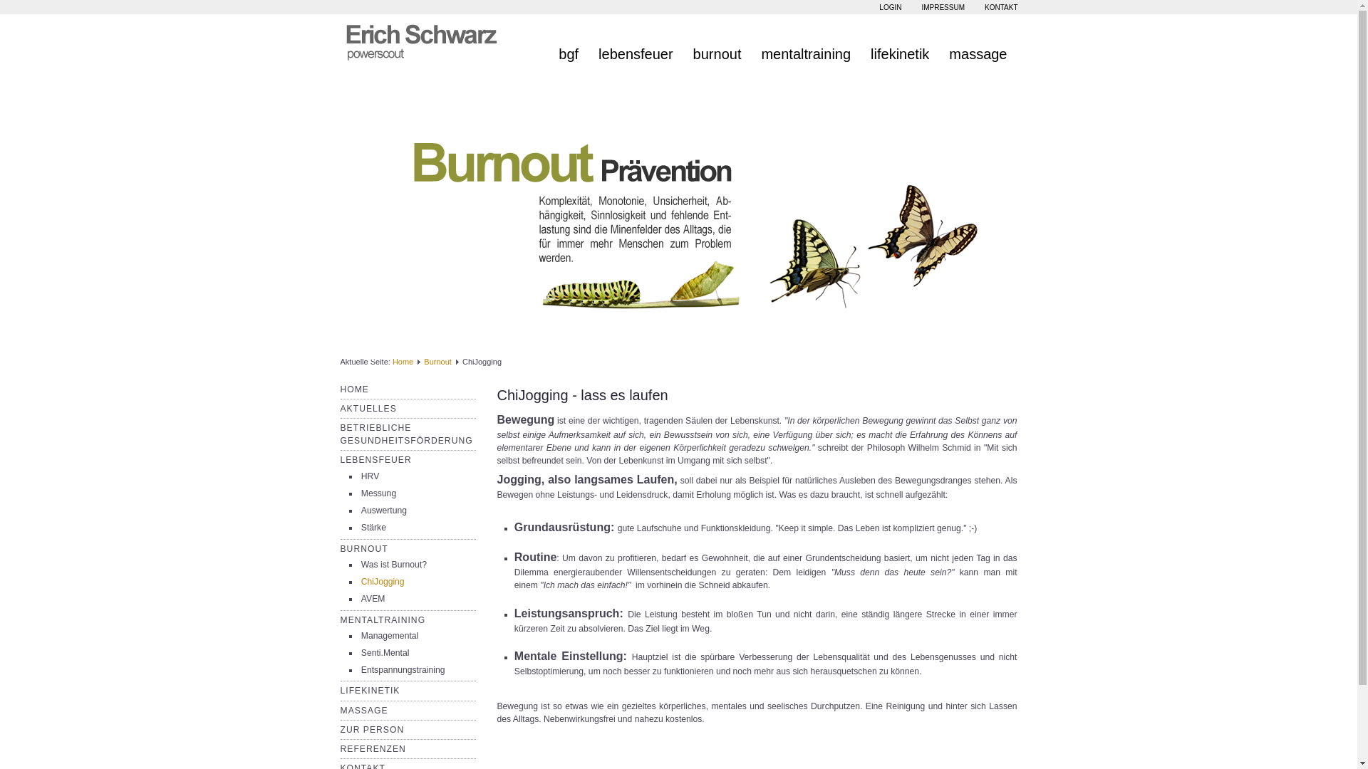 Image resolution: width=1368 pixels, height=769 pixels. What do you see at coordinates (383, 511) in the screenshot?
I see `Auswertung` at bounding box center [383, 511].